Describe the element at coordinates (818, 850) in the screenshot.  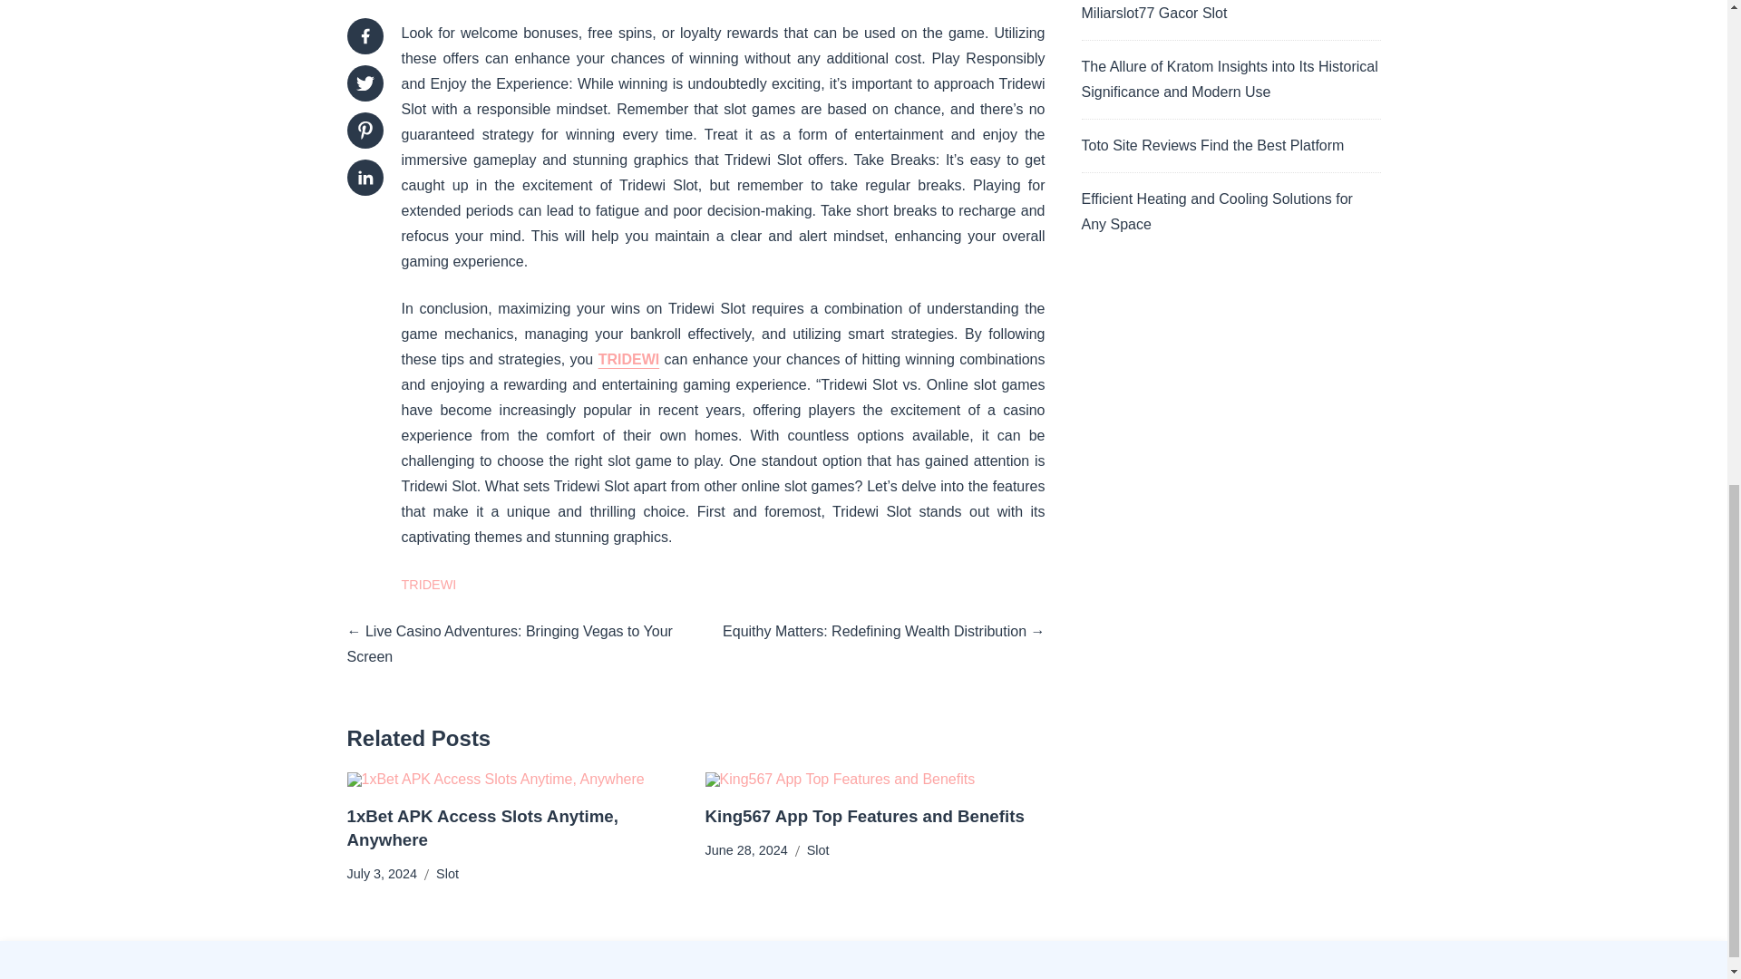
I see `Slot` at that location.